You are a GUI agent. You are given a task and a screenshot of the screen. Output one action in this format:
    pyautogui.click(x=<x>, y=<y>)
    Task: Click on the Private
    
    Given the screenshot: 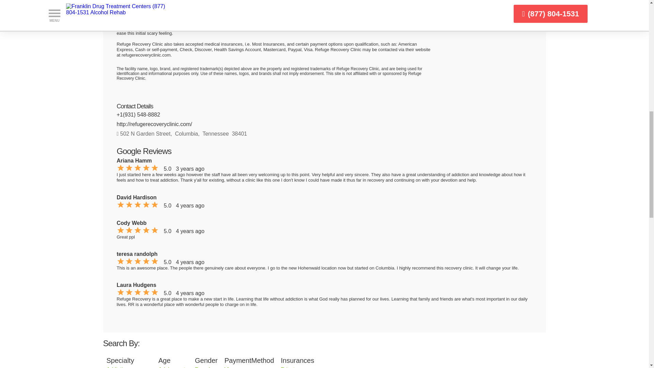 What is the action you would take?
    pyautogui.click(x=290, y=367)
    